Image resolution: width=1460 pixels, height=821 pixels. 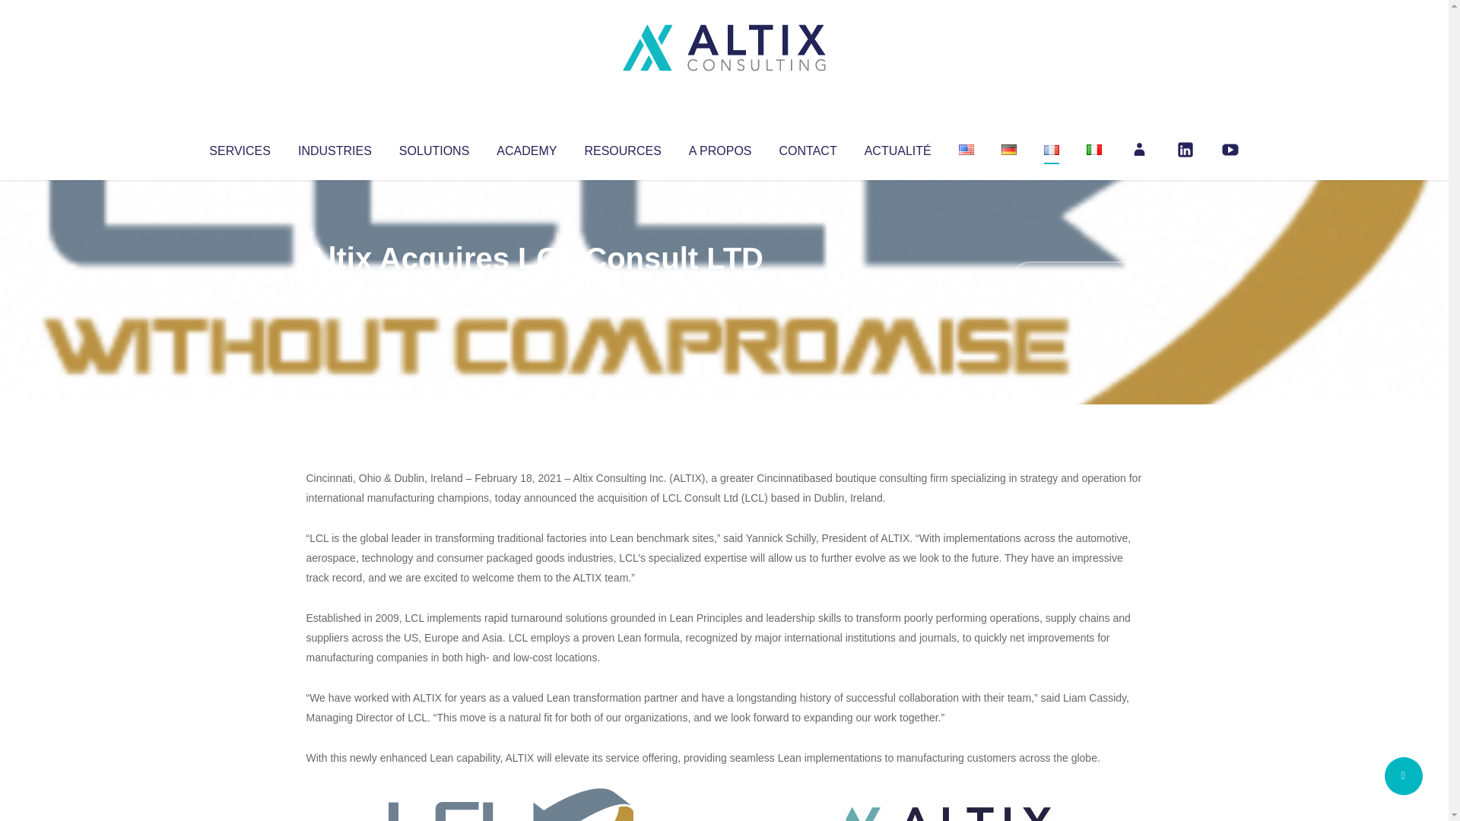 I want to click on Altix, so click(x=335, y=289).